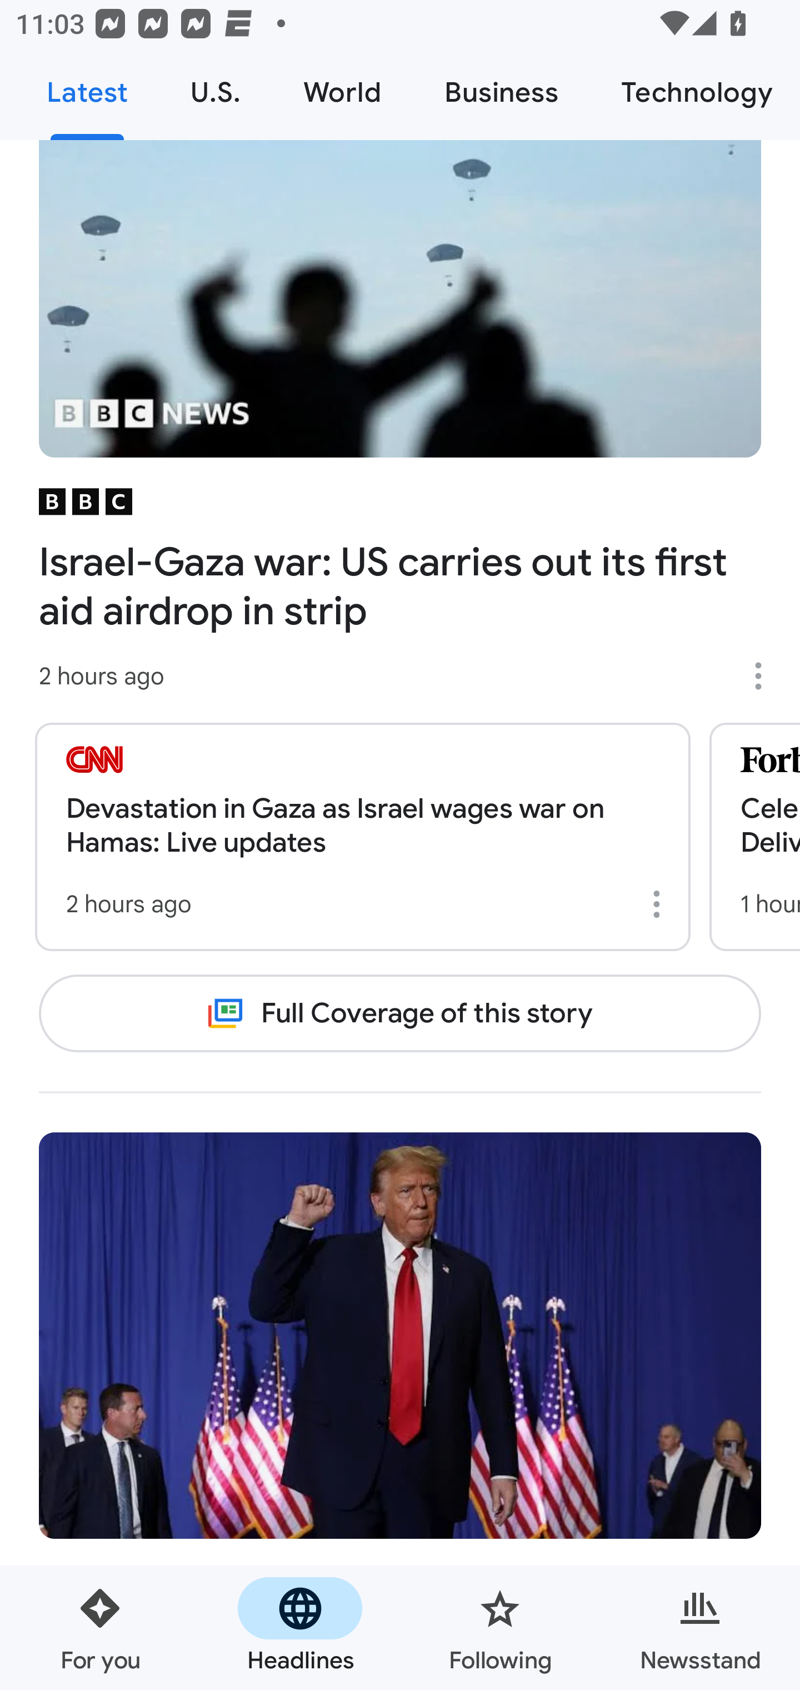 The width and height of the screenshot is (800, 1690). I want to click on More options, so click(766, 676).